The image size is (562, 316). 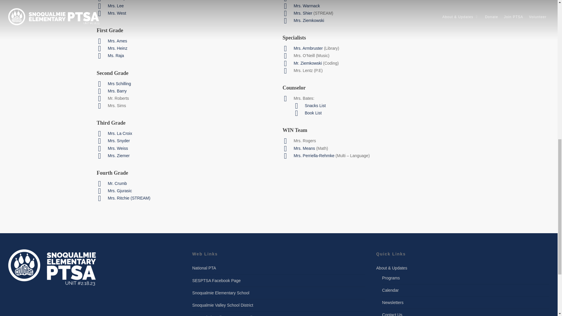 I want to click on Mrs. Armbruster, so click(x=308, y=48).